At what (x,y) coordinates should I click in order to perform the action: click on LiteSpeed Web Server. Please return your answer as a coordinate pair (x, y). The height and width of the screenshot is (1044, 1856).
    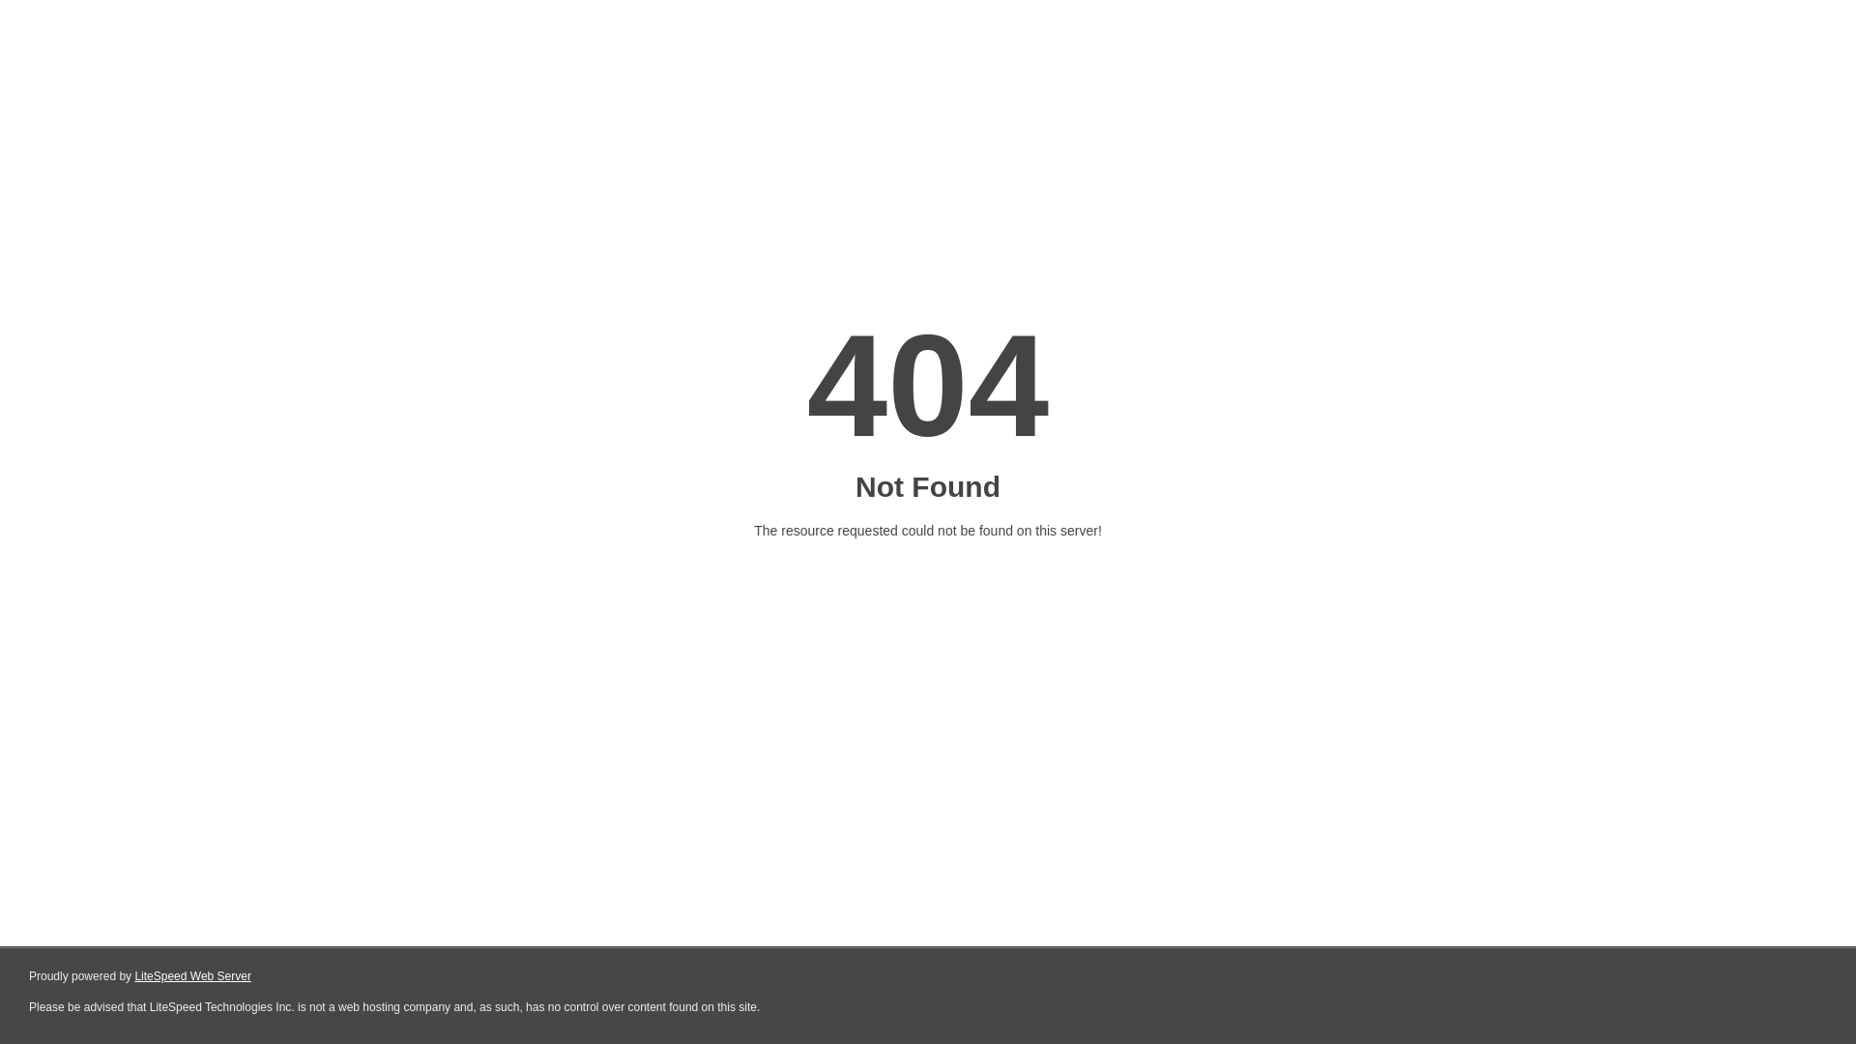
    Looking at the image, I should click on (193, 976).